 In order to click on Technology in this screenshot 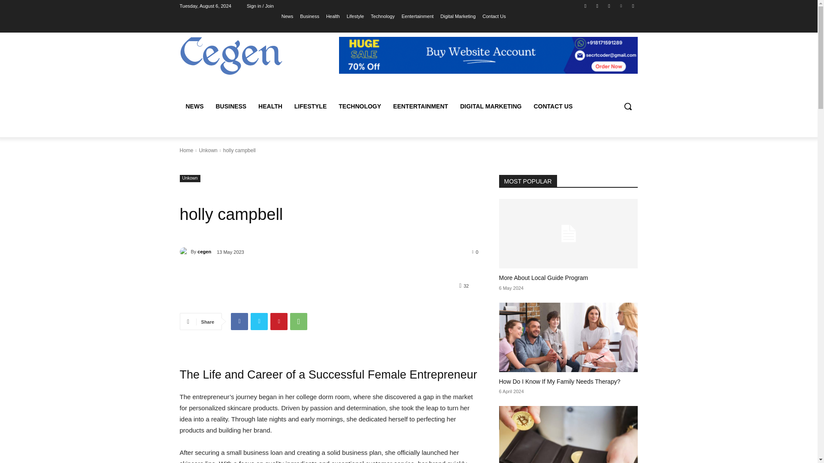, I will do `click(383, 16)`.